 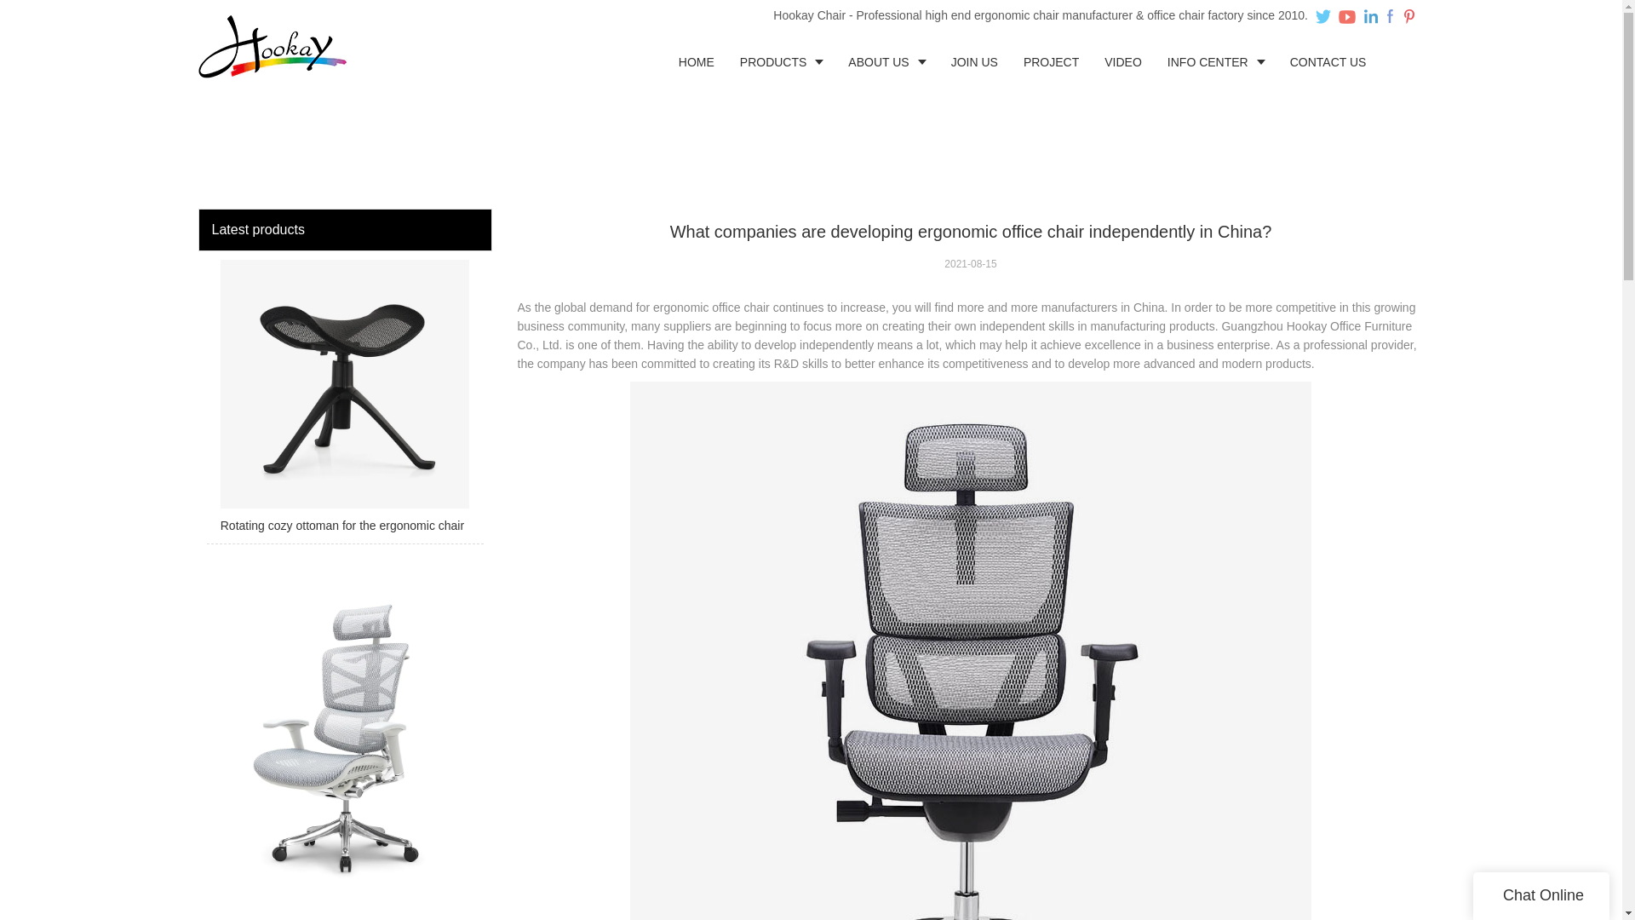 I want to click on JOIN US, so click(x=974, y=61).